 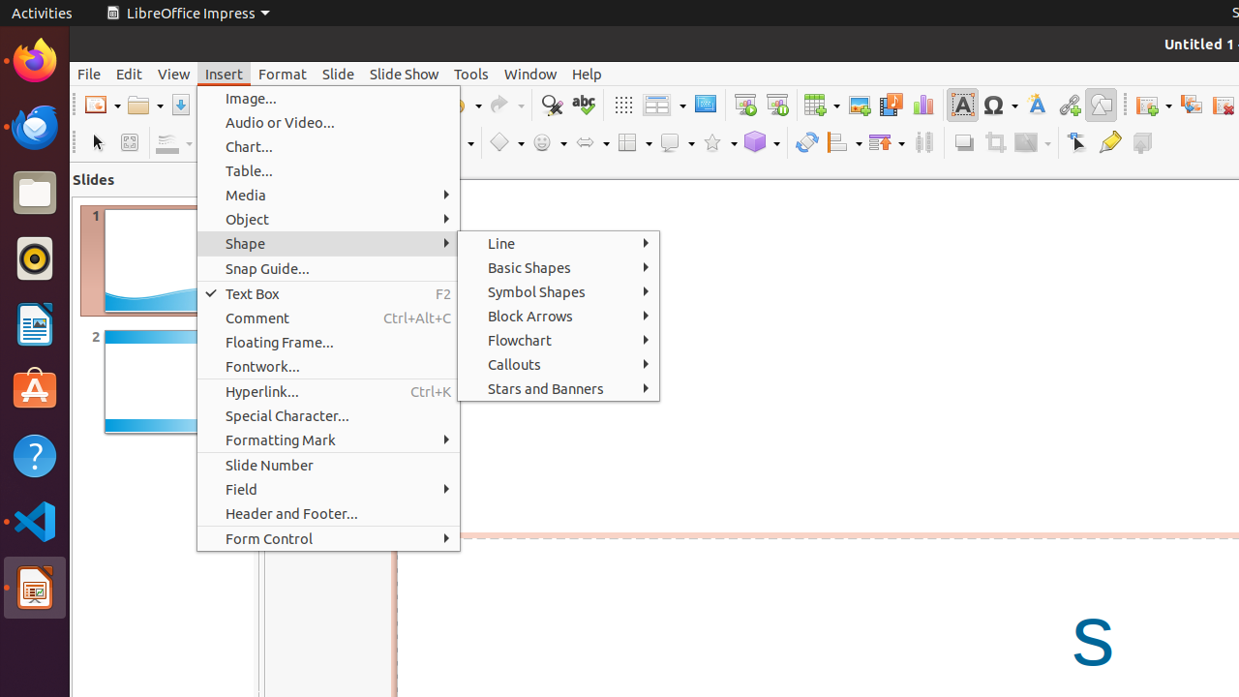 I want to click on Slide Number, so click(x=329, y=465).